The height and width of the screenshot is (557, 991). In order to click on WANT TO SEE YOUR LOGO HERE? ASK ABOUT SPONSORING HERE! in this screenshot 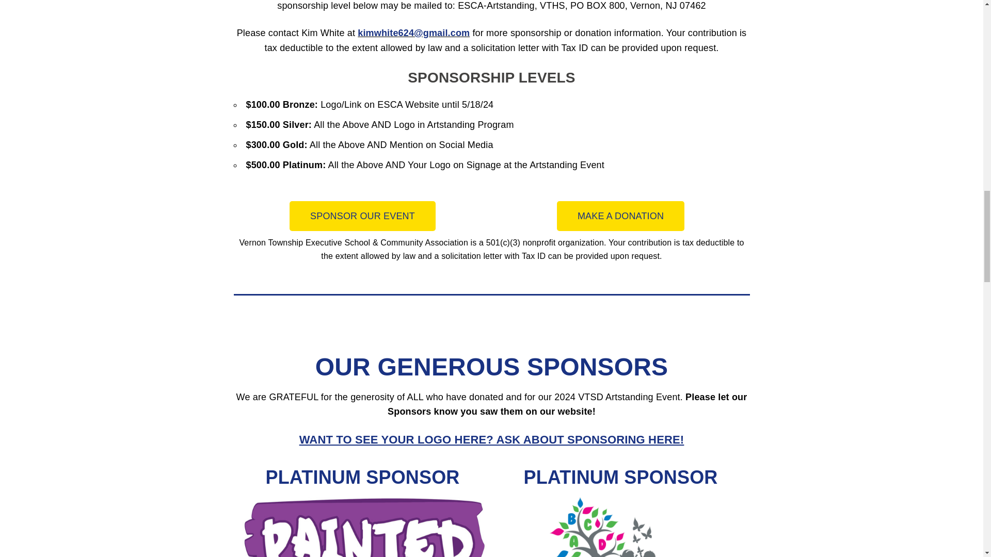, I will do `click(491, 439)`.